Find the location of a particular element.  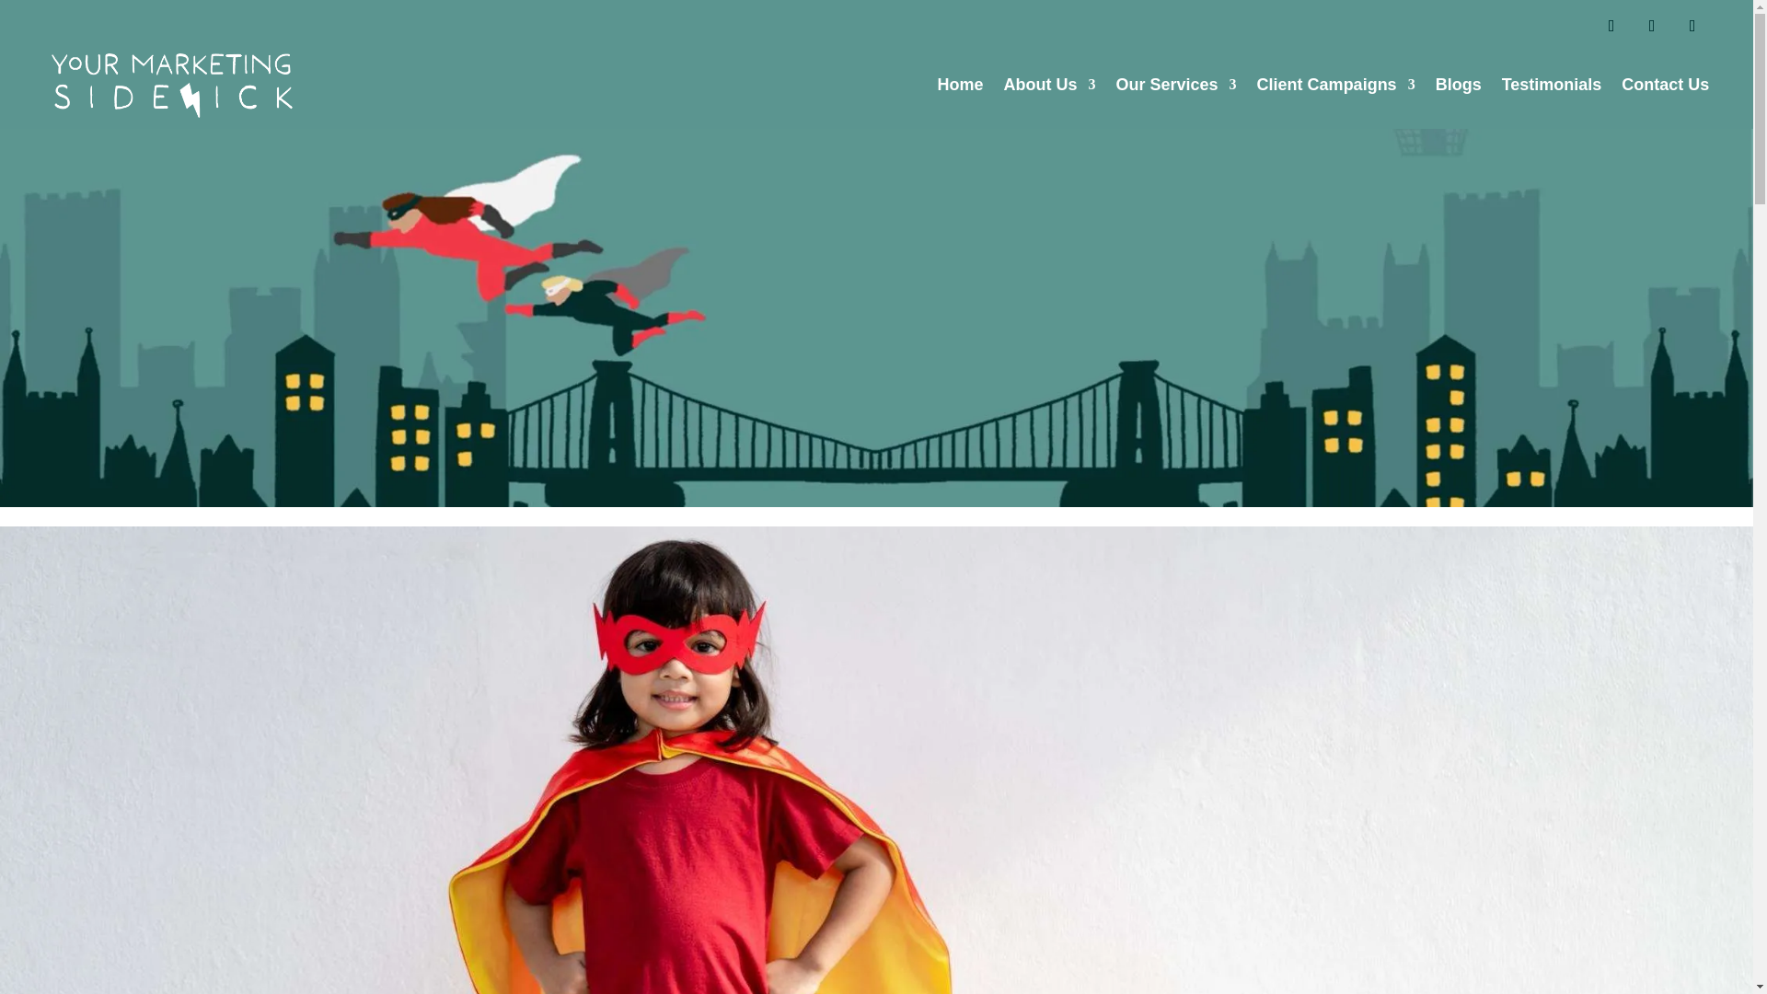

About Us is located at coordinates (1049, 85).